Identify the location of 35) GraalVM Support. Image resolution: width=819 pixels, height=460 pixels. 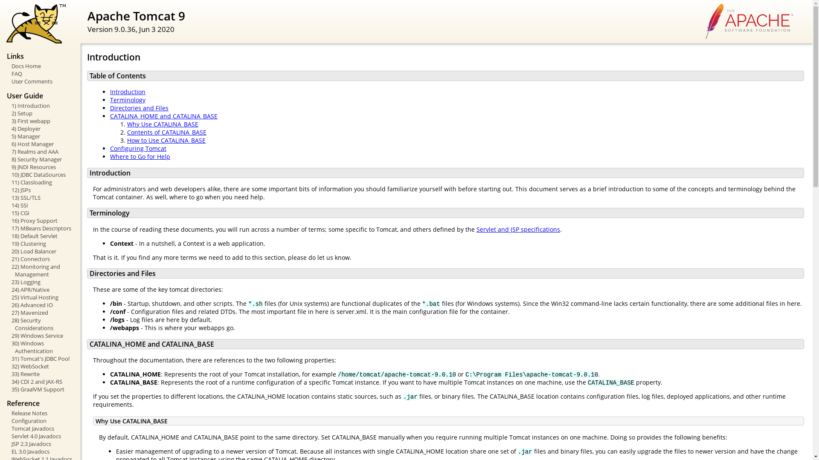
(41, 389).